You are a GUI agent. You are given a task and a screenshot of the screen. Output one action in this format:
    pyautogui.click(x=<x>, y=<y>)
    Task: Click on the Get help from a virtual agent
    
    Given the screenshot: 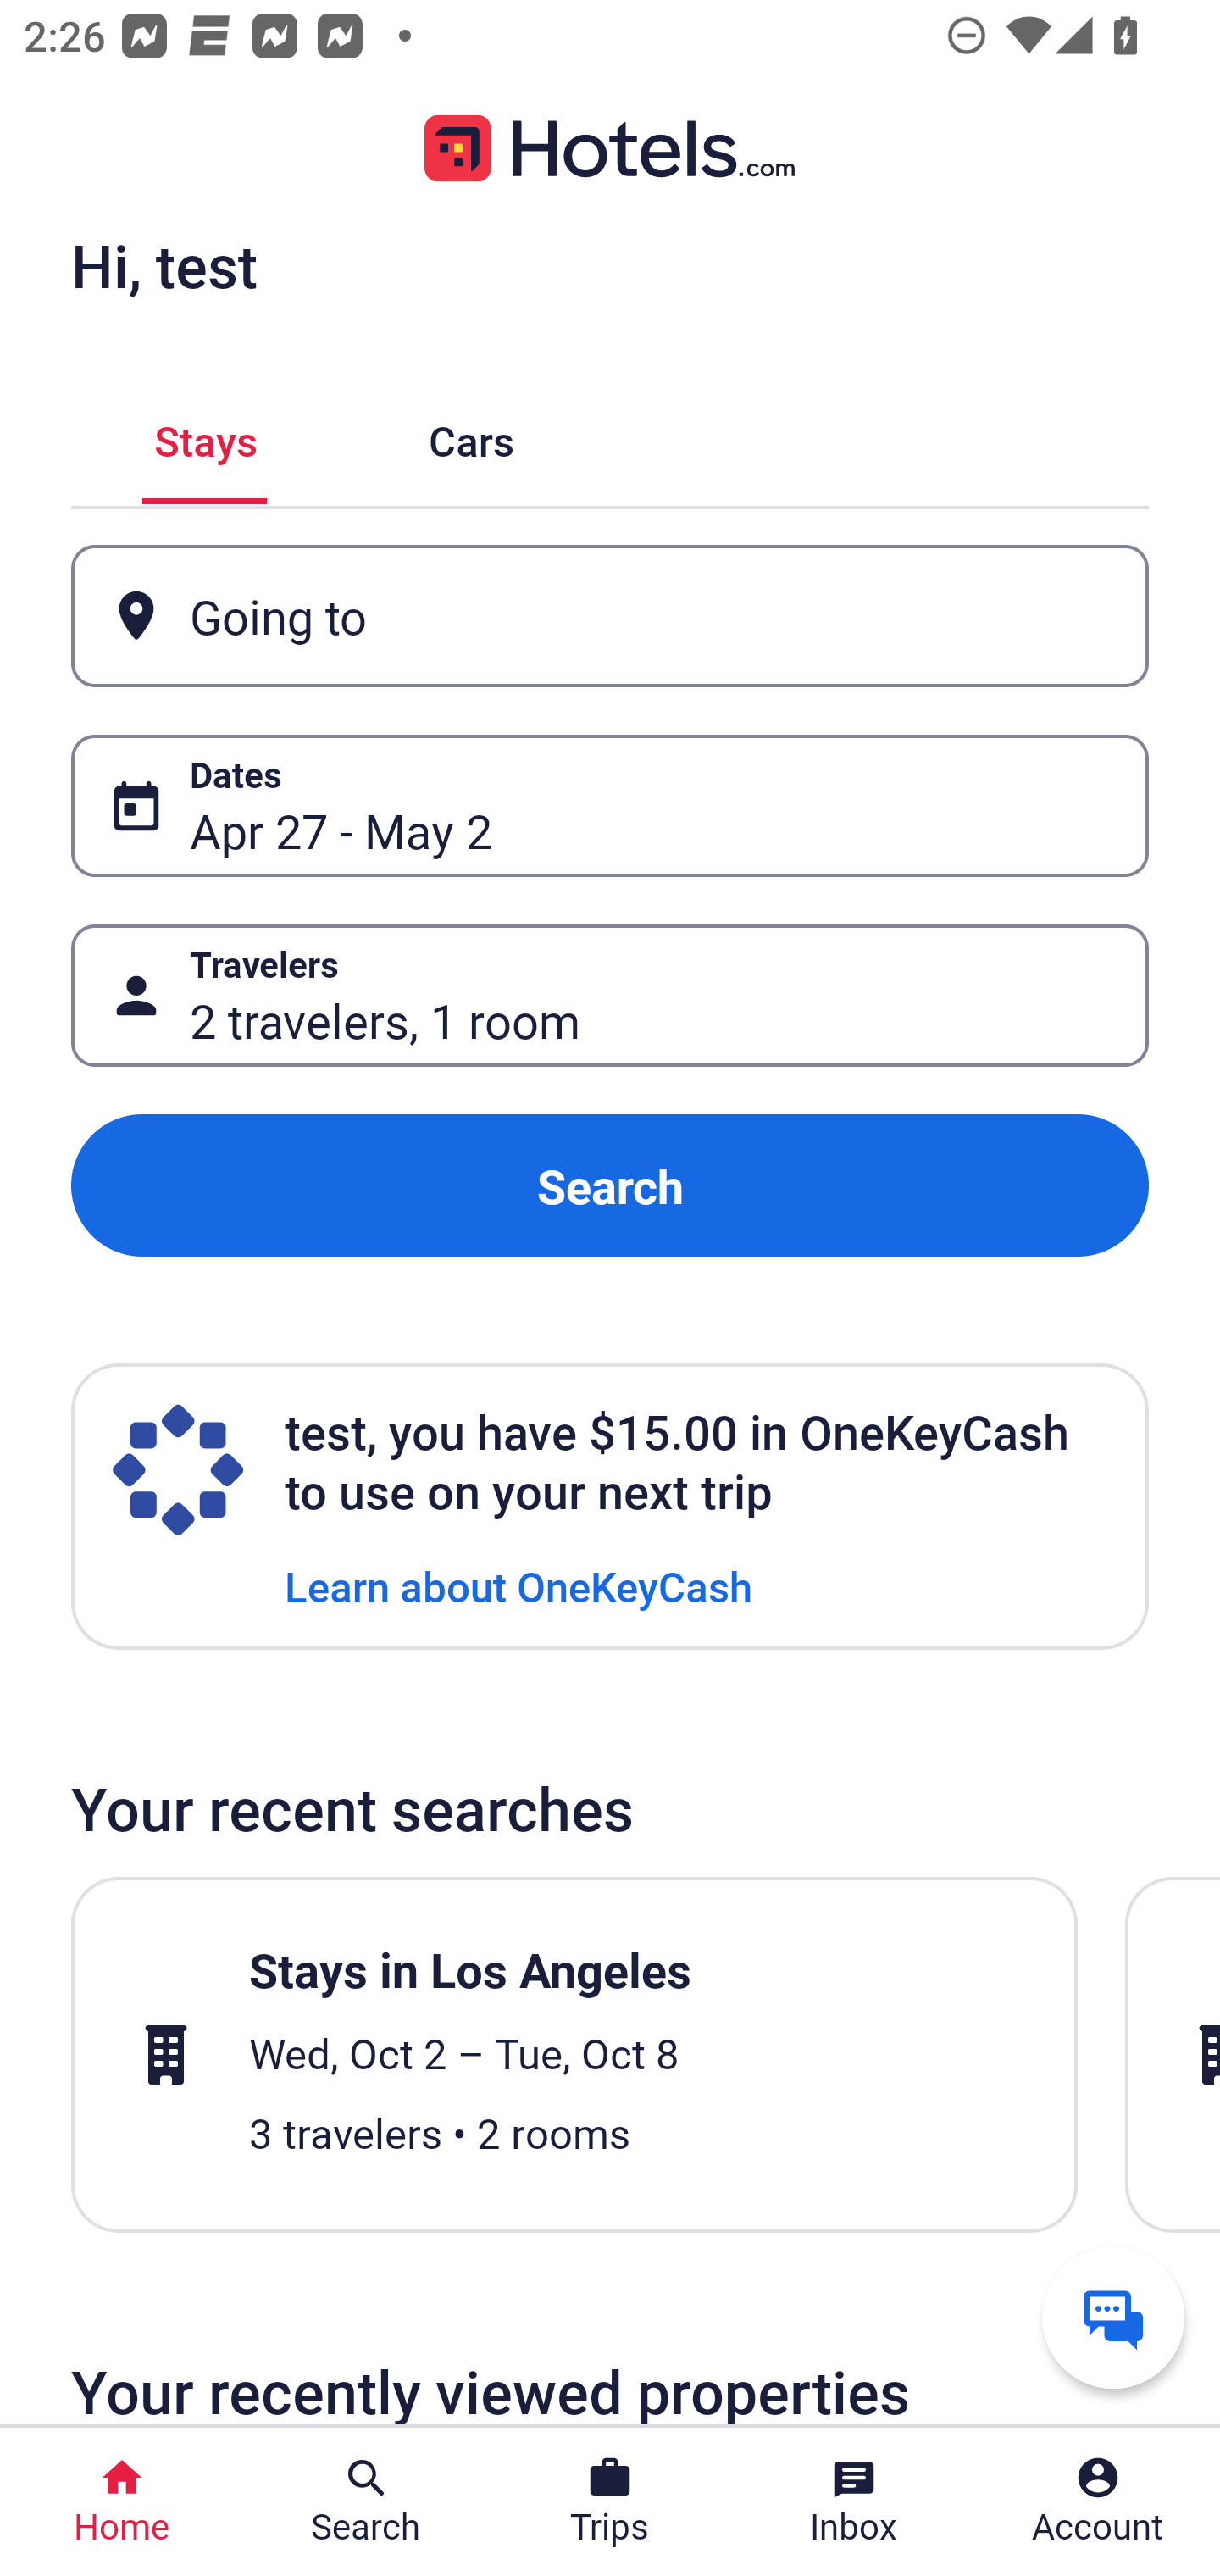 What is the action you would take?
    pyautogui.click(x=1113, y=2317)
    